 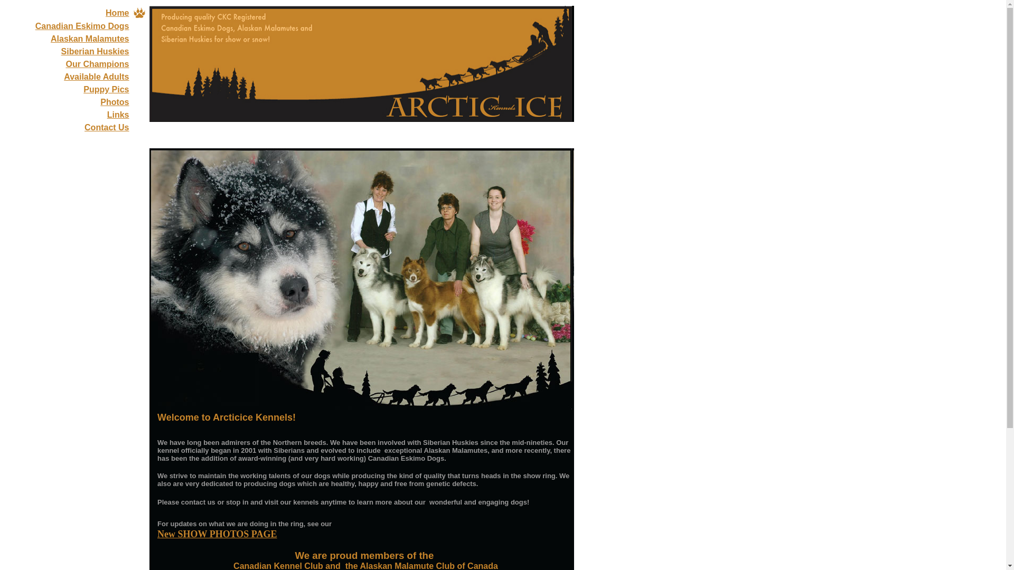 What do you see at coordinates (90, 39) in the screenshot?
I see `Alaskan Malamutes` at bounding box center [90, 39].